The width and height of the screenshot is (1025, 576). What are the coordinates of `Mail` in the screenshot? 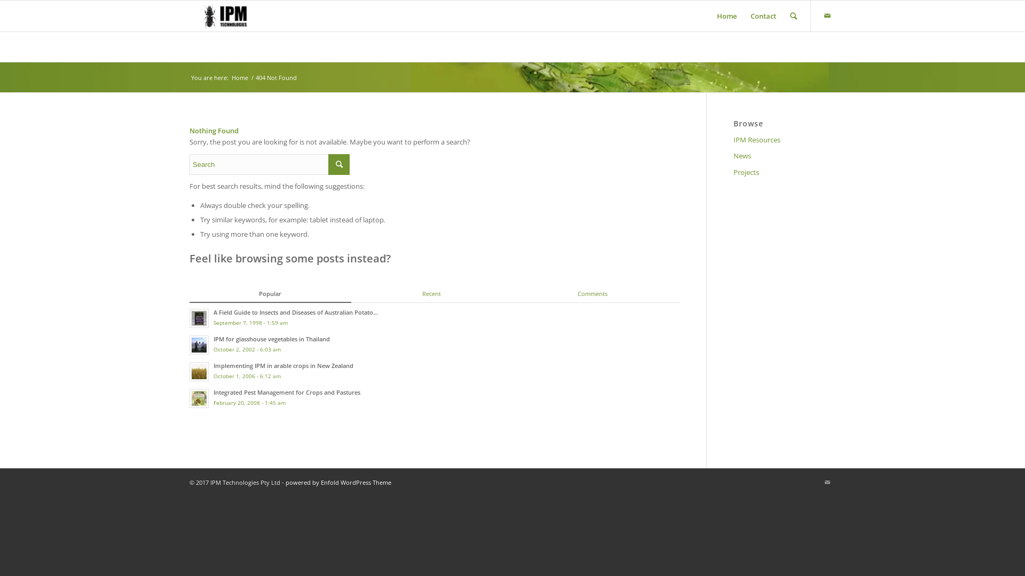 It's located at (827, 482).